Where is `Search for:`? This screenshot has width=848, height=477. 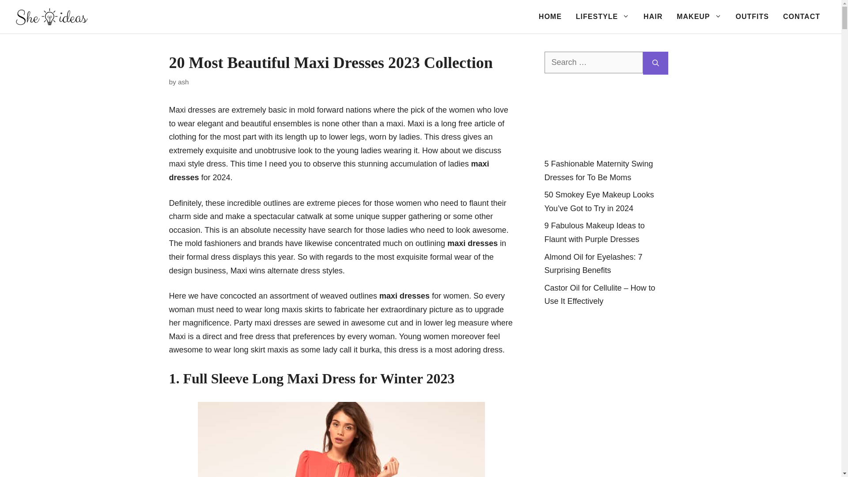 Search for: is located at coordinates (594, 62).